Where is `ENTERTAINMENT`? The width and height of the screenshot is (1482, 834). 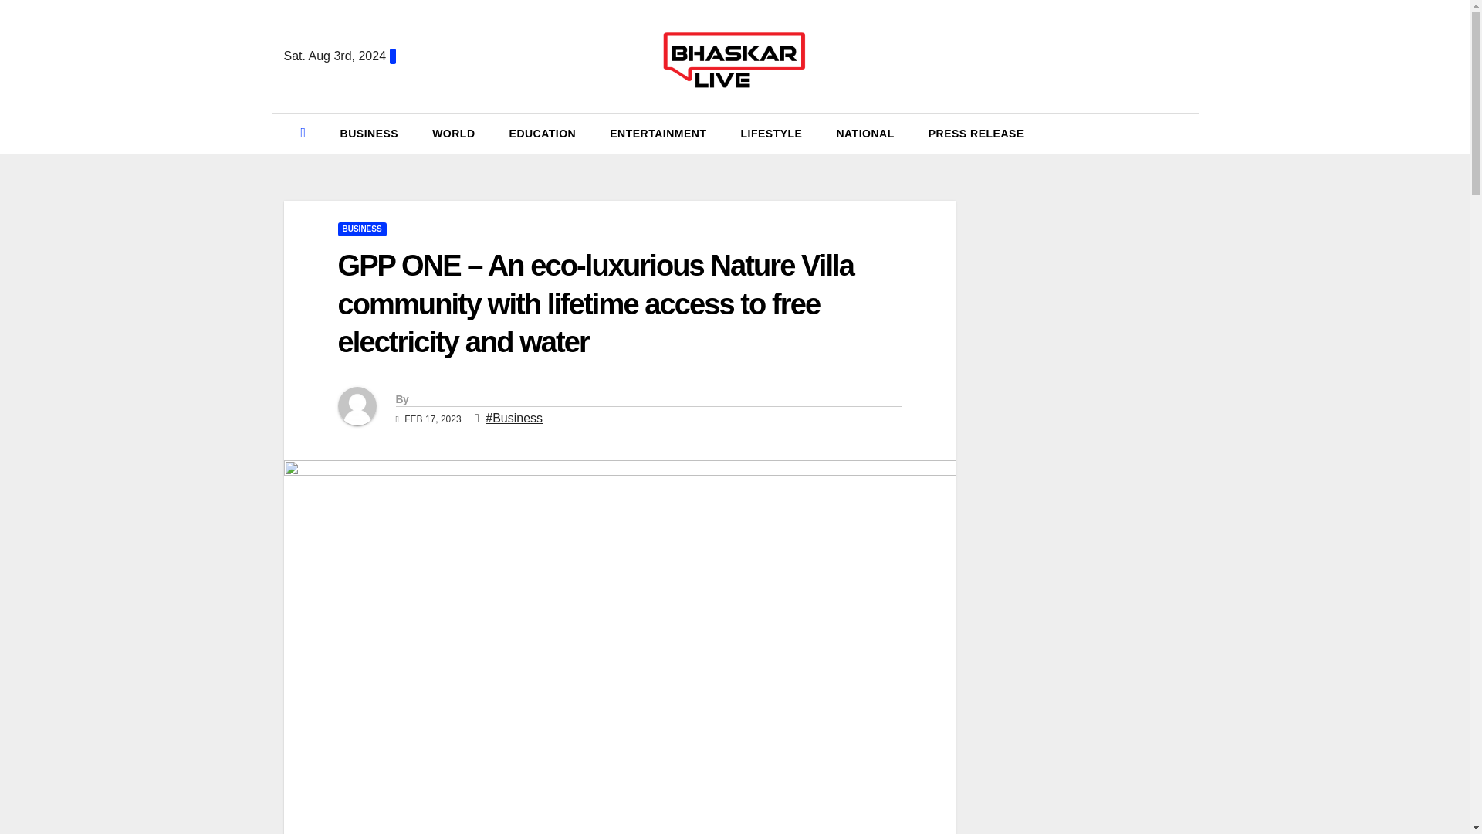
ENTERTAINMENT is located at coordinates (658, 133).